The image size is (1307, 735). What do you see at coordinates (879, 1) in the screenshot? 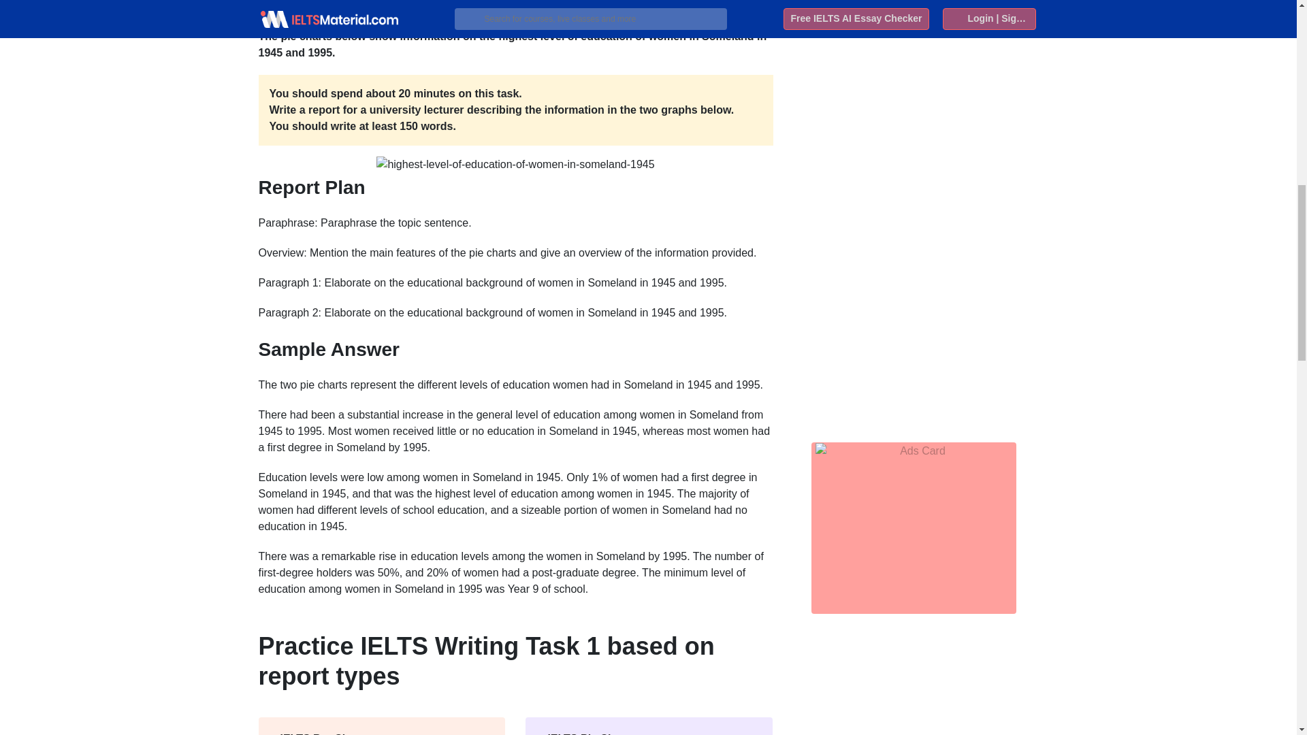
I see `IELTS Web Stories` at bounding box center [879, 1].